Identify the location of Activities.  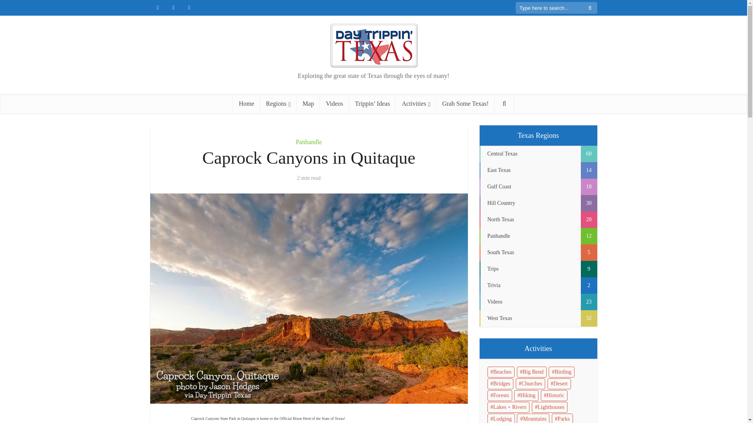
(416, 103).